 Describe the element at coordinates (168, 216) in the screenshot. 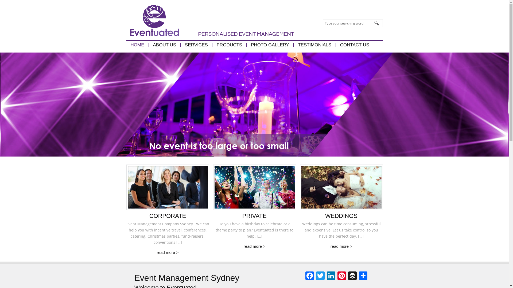

I see `CORPORATE` at that location.